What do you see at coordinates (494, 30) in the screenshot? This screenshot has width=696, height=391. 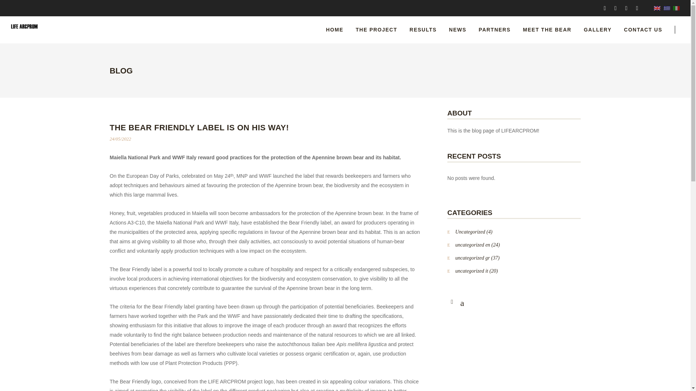 I see `PARTNERS` at bounding box center [494, 30].